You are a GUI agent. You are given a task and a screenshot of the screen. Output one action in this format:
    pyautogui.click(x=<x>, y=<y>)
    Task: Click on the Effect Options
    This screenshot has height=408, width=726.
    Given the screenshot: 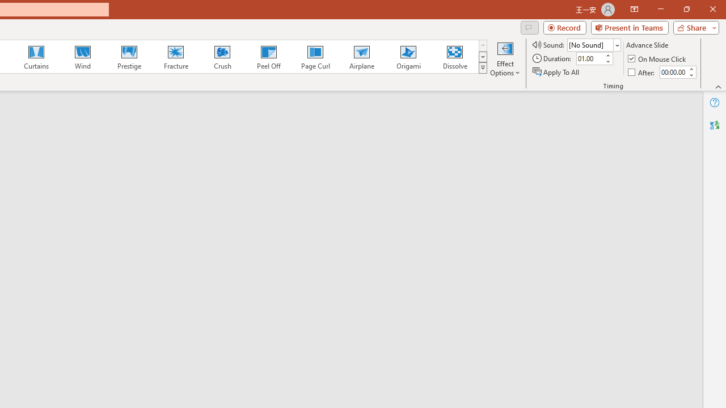 What is the action you would take?
    pyautogui.click(x=505, y=58)
    